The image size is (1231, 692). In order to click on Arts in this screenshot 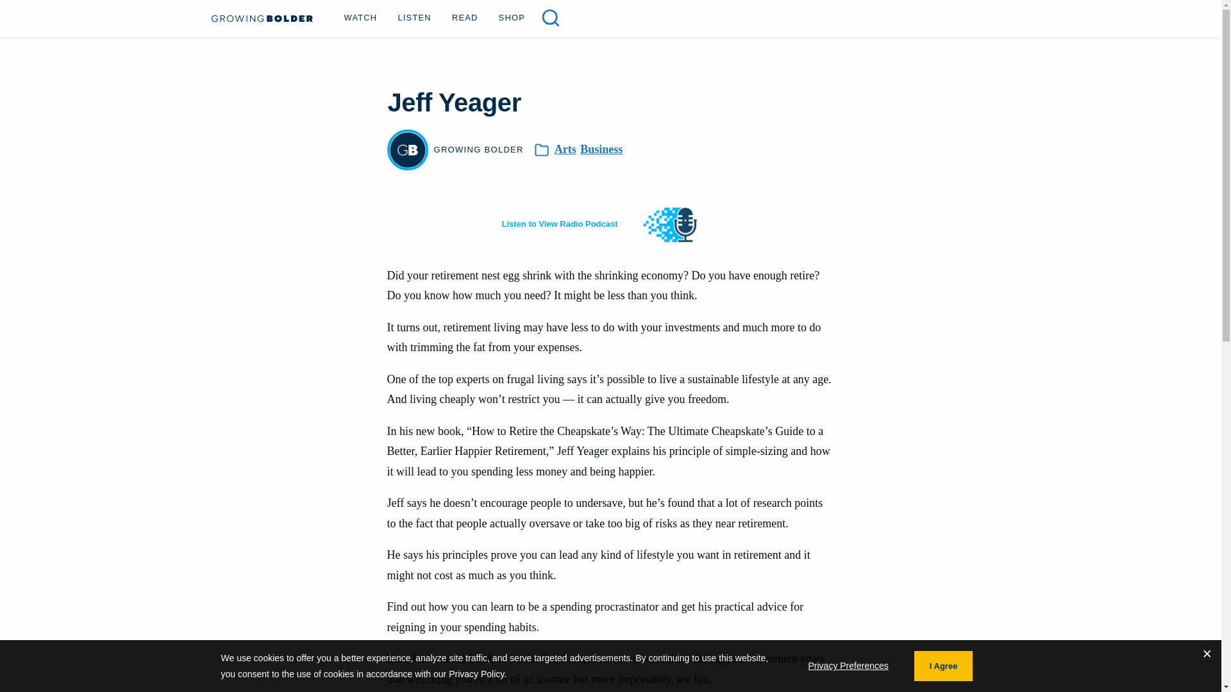, I will do `click(565, 150)`.